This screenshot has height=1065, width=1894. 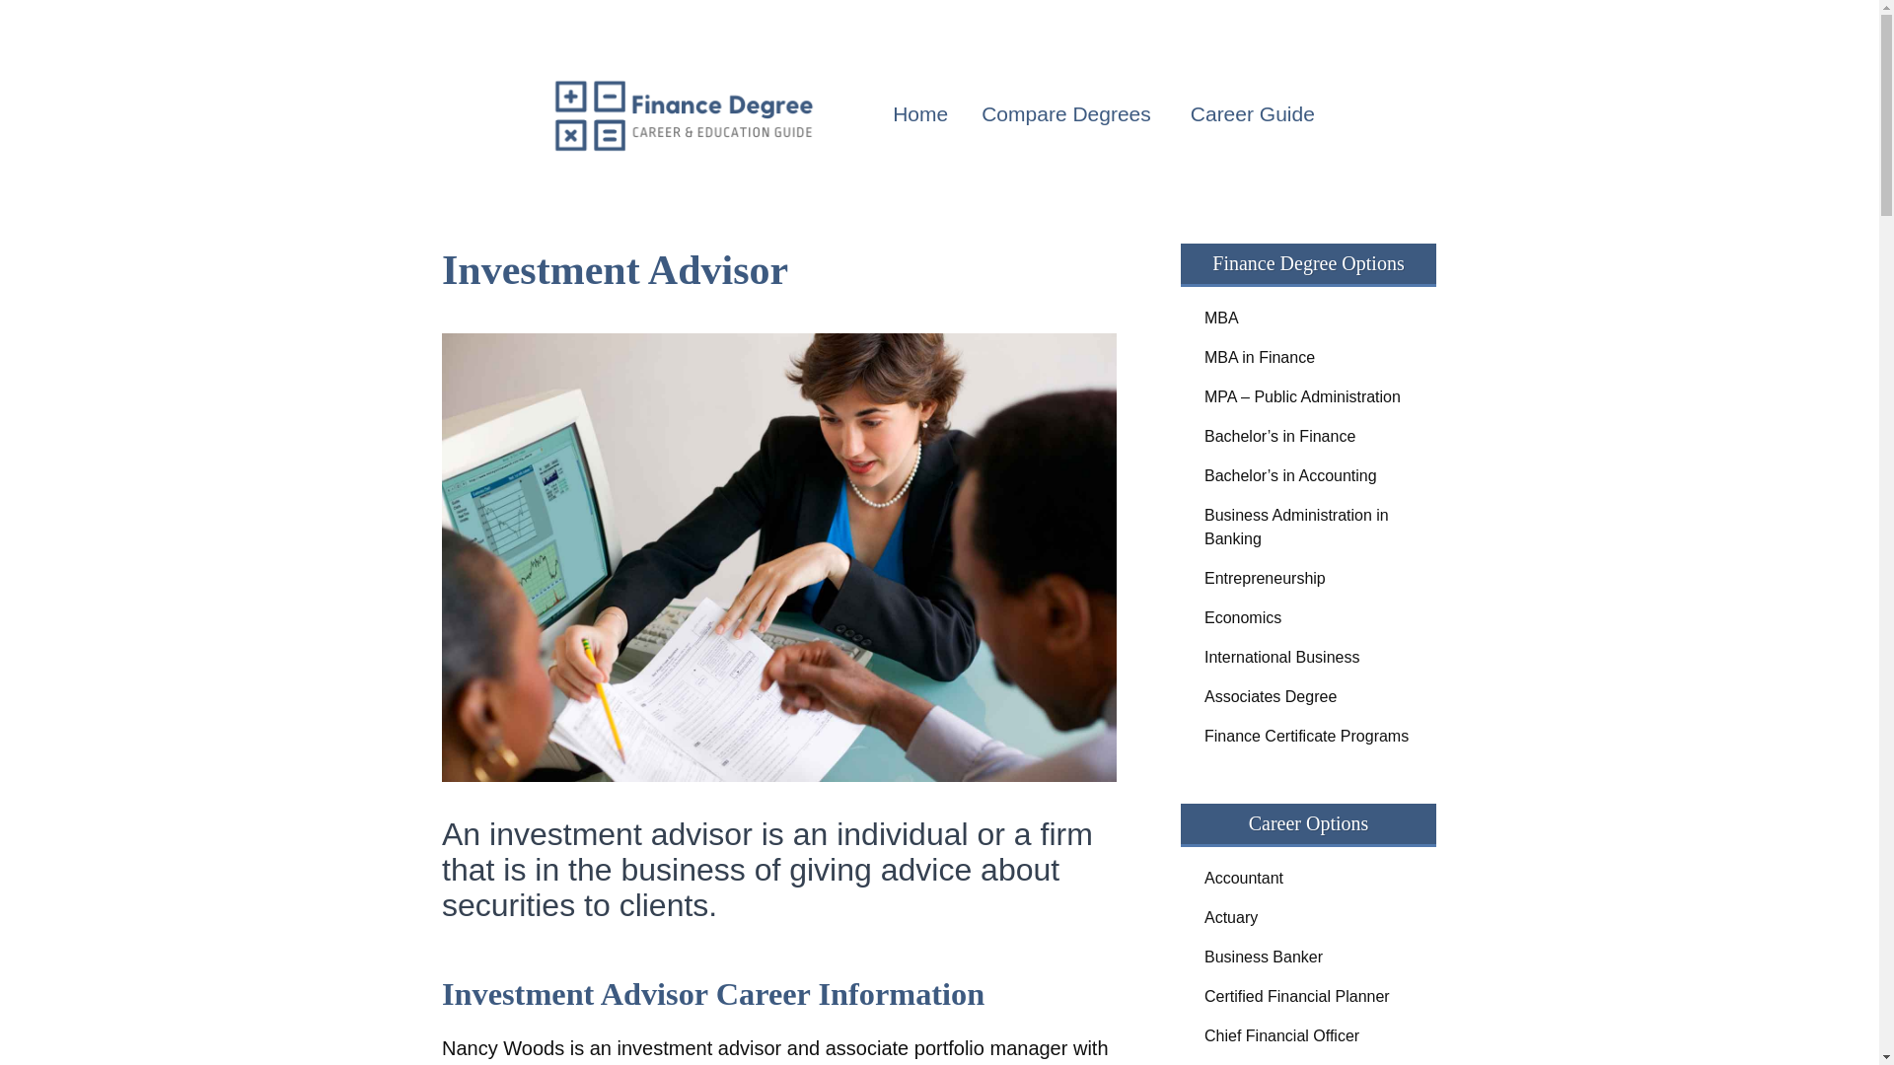 I want to click on Business Administration in Banking, so click(x=1308, y=528).